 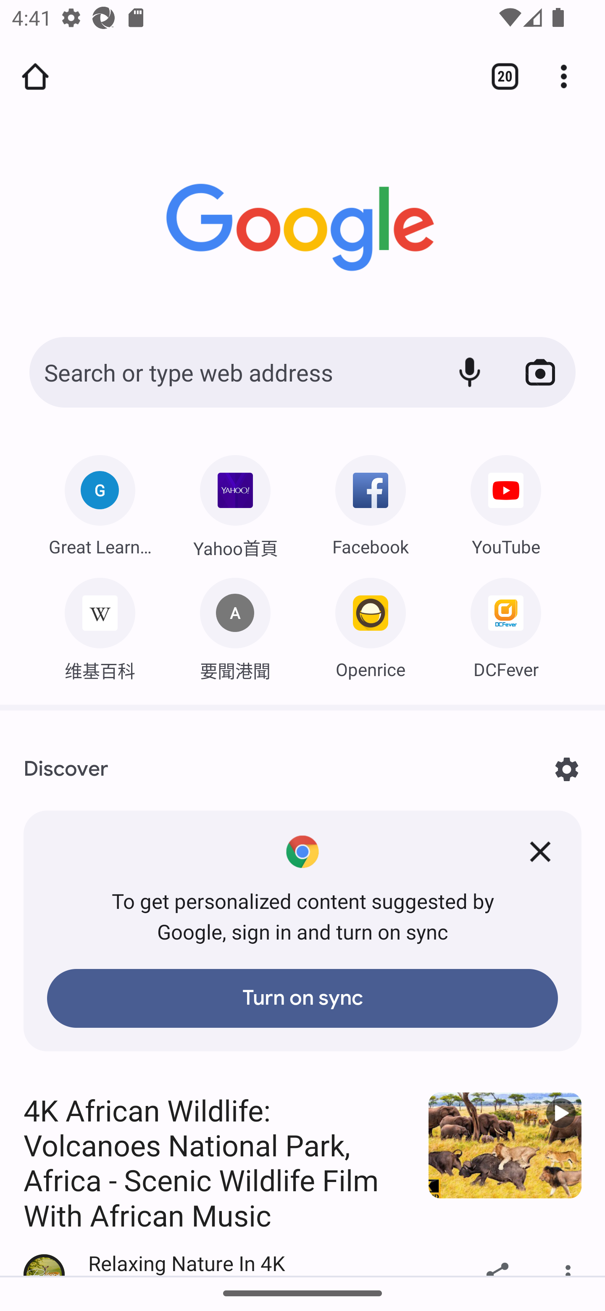 I want to click on 维基百科, so click(x=100, y=624).